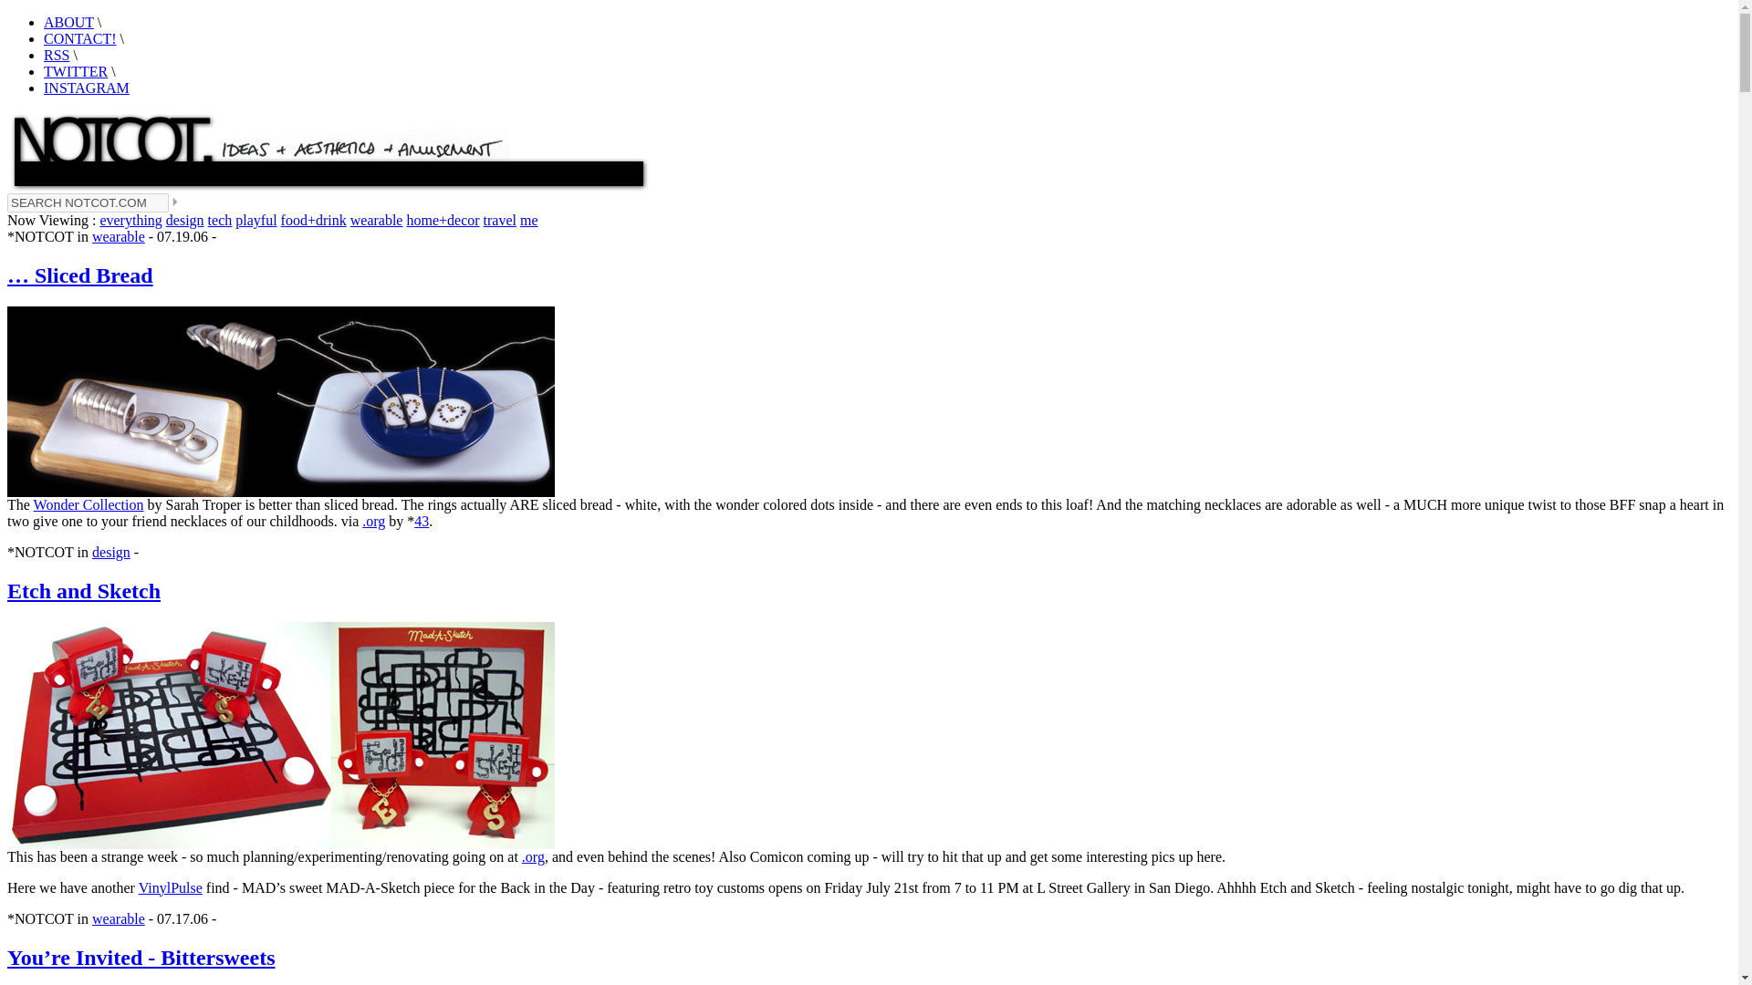 The width and height of the screenshot is (1752, 985). Describe the element at coordinates (88, 202) in the screenshot. I see `SEARCH NOTCOT.COM` at that location.